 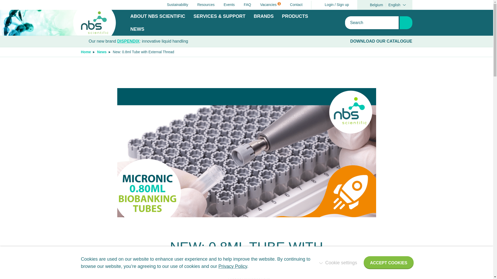 I want to click on BRANDS, so click(x=203, y=5).